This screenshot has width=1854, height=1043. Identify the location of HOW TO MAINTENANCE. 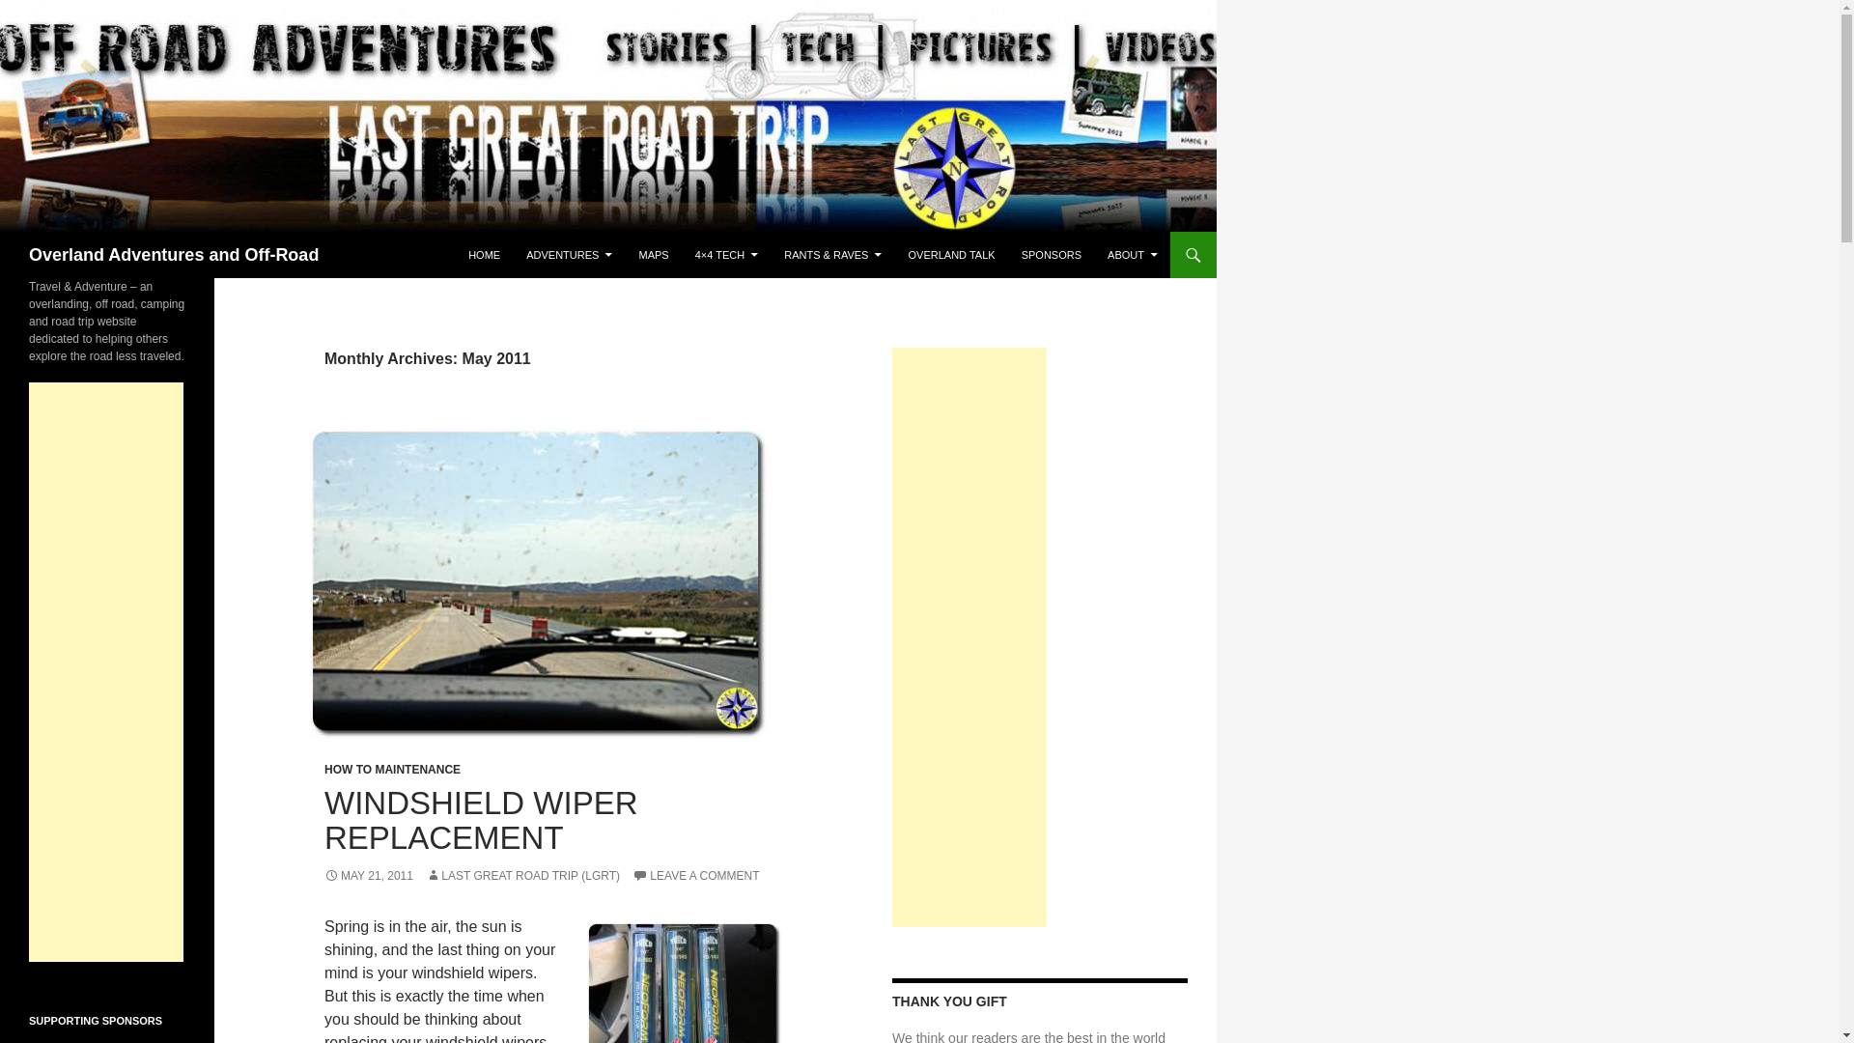
(392, 769).